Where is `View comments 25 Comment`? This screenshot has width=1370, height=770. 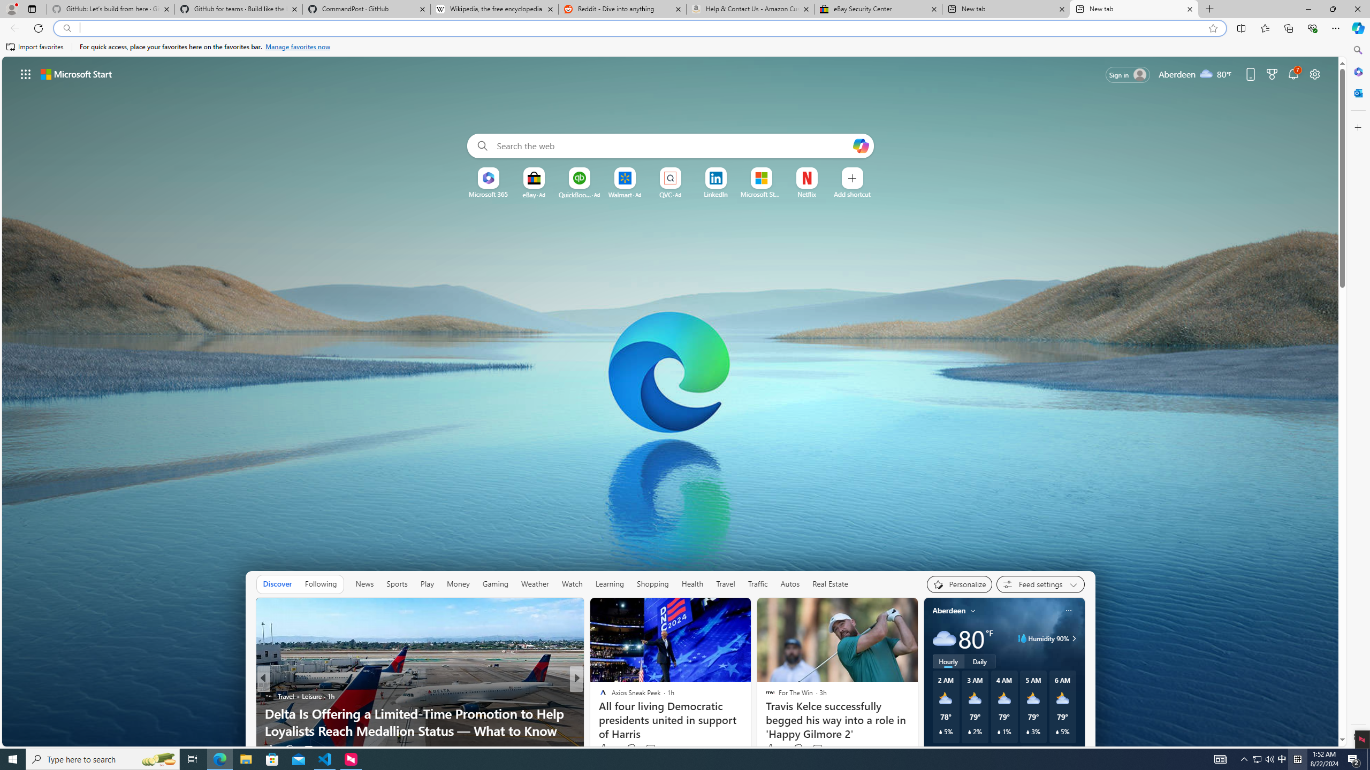
View comments 25 Comment is located at coordinates (651, 749).